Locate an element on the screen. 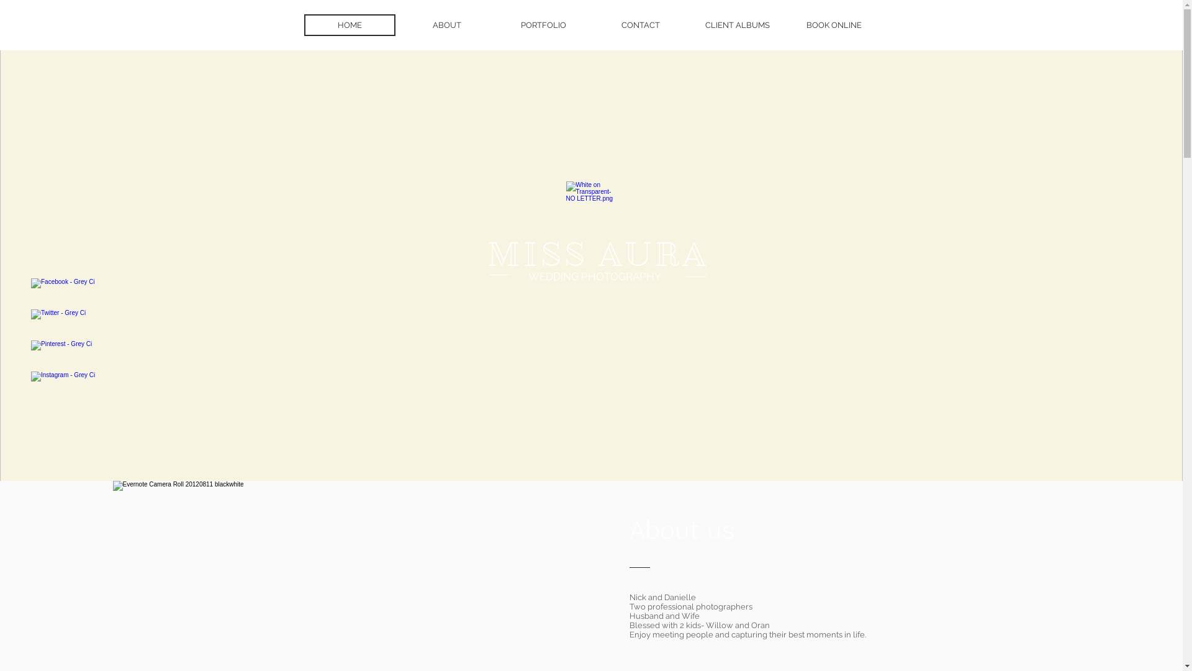 The width and height of the screenshot is (1192, 671). CLIENT ALBUMS is located at coordinates (737, 25).